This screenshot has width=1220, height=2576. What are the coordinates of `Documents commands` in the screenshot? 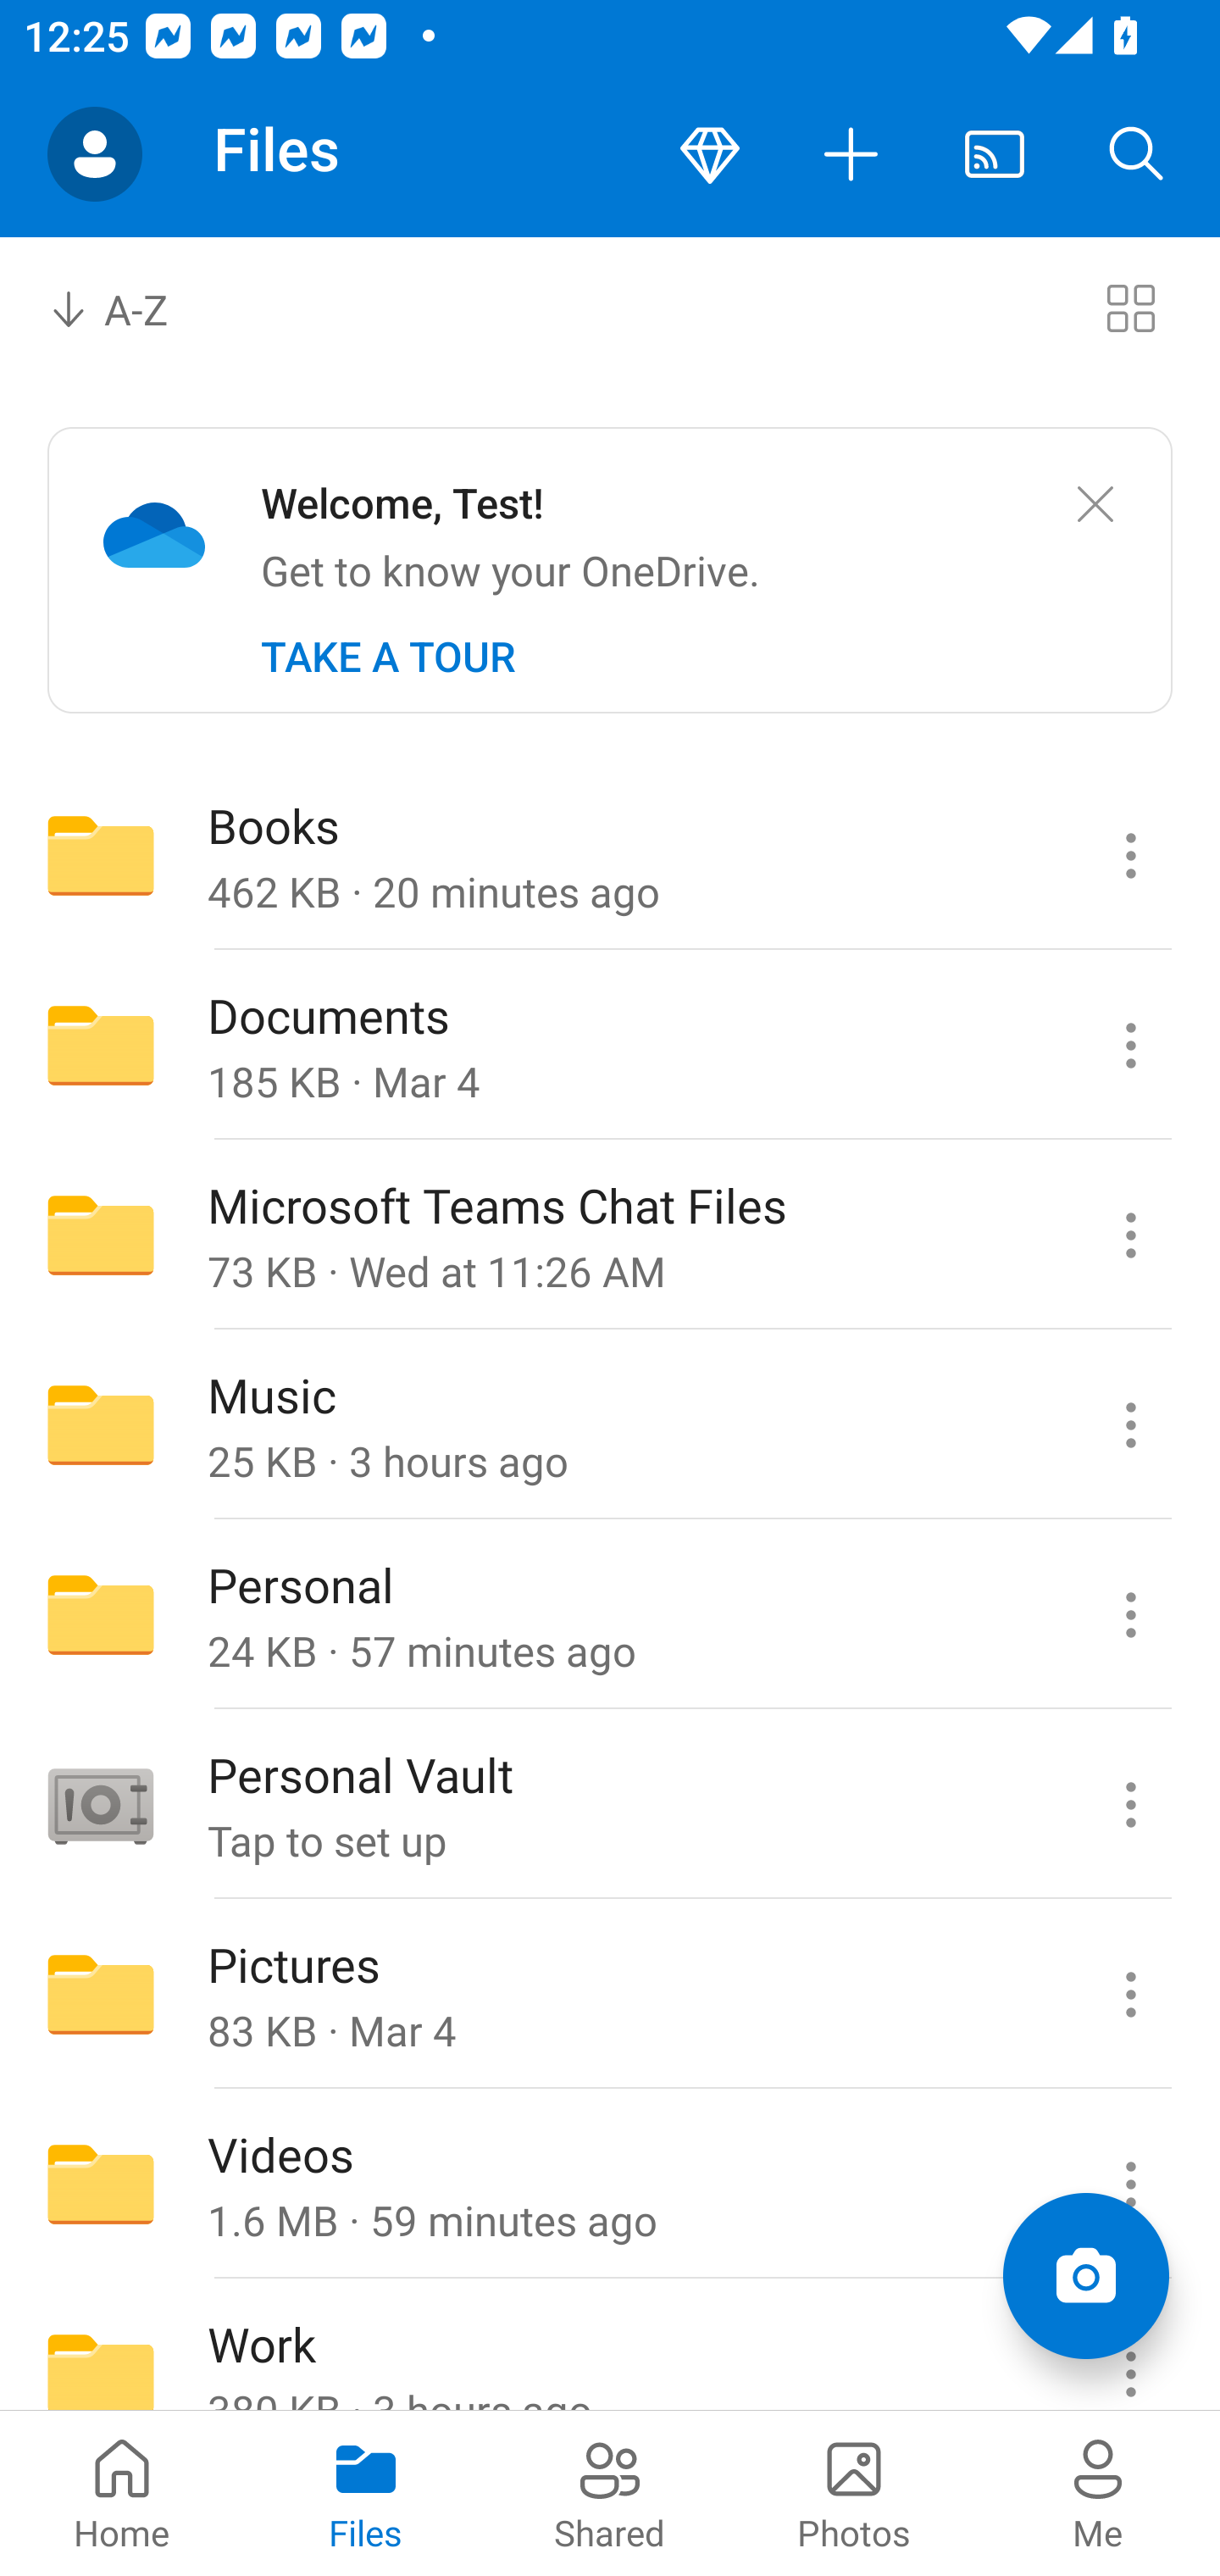 It's located at (1130, 1046).